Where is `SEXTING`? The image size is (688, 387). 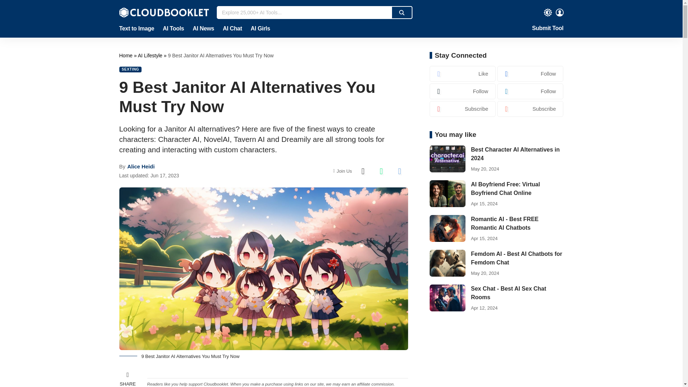
SEXTING is located at coordinates (130, 69).